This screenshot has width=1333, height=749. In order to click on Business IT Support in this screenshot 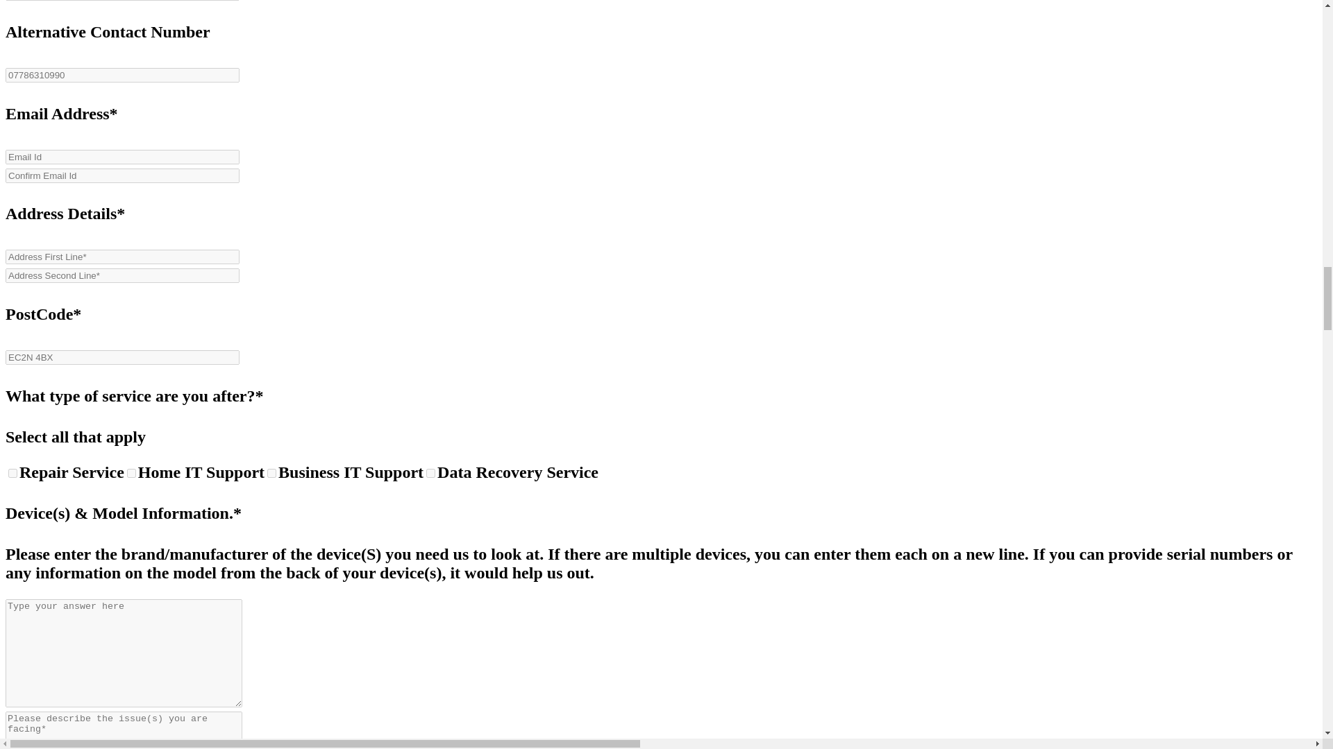, I will do `click(271, 473)`.